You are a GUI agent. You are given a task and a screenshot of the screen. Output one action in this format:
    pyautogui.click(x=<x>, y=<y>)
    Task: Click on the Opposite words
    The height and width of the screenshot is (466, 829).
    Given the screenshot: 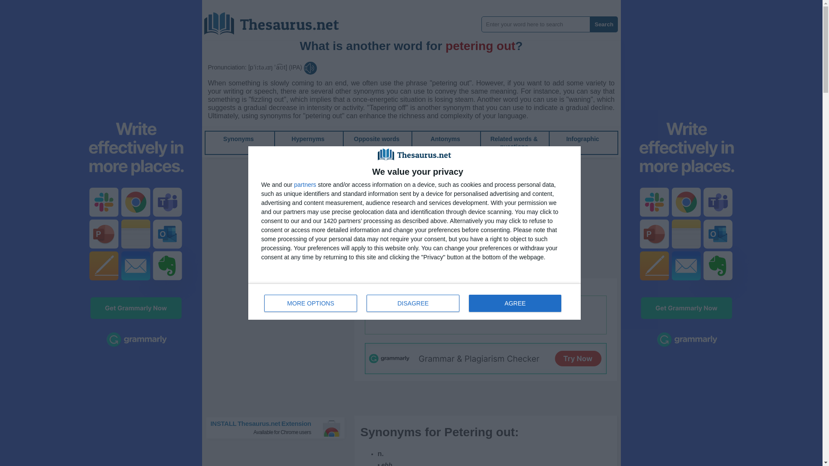 What is the action you would take?
    pyautogui.click(x=582, y=139)
    